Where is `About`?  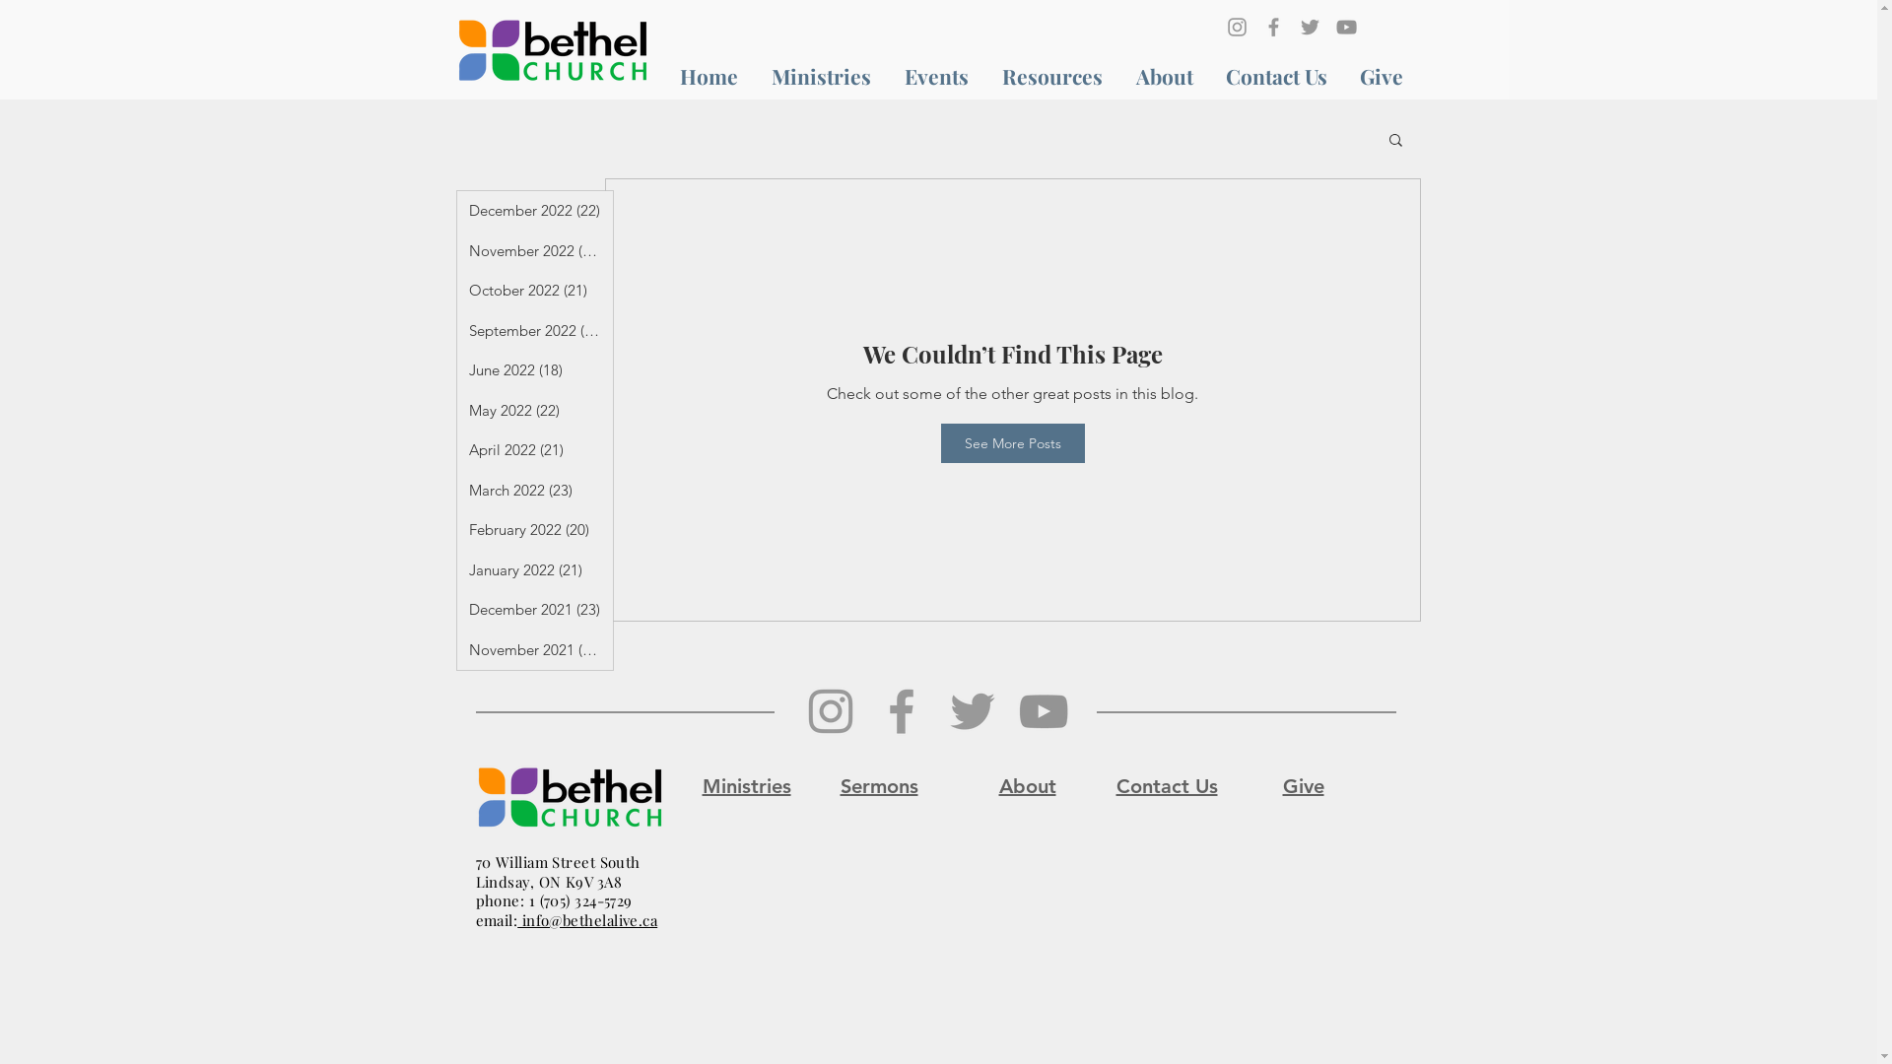
About is located at coordinates (1165, 77).